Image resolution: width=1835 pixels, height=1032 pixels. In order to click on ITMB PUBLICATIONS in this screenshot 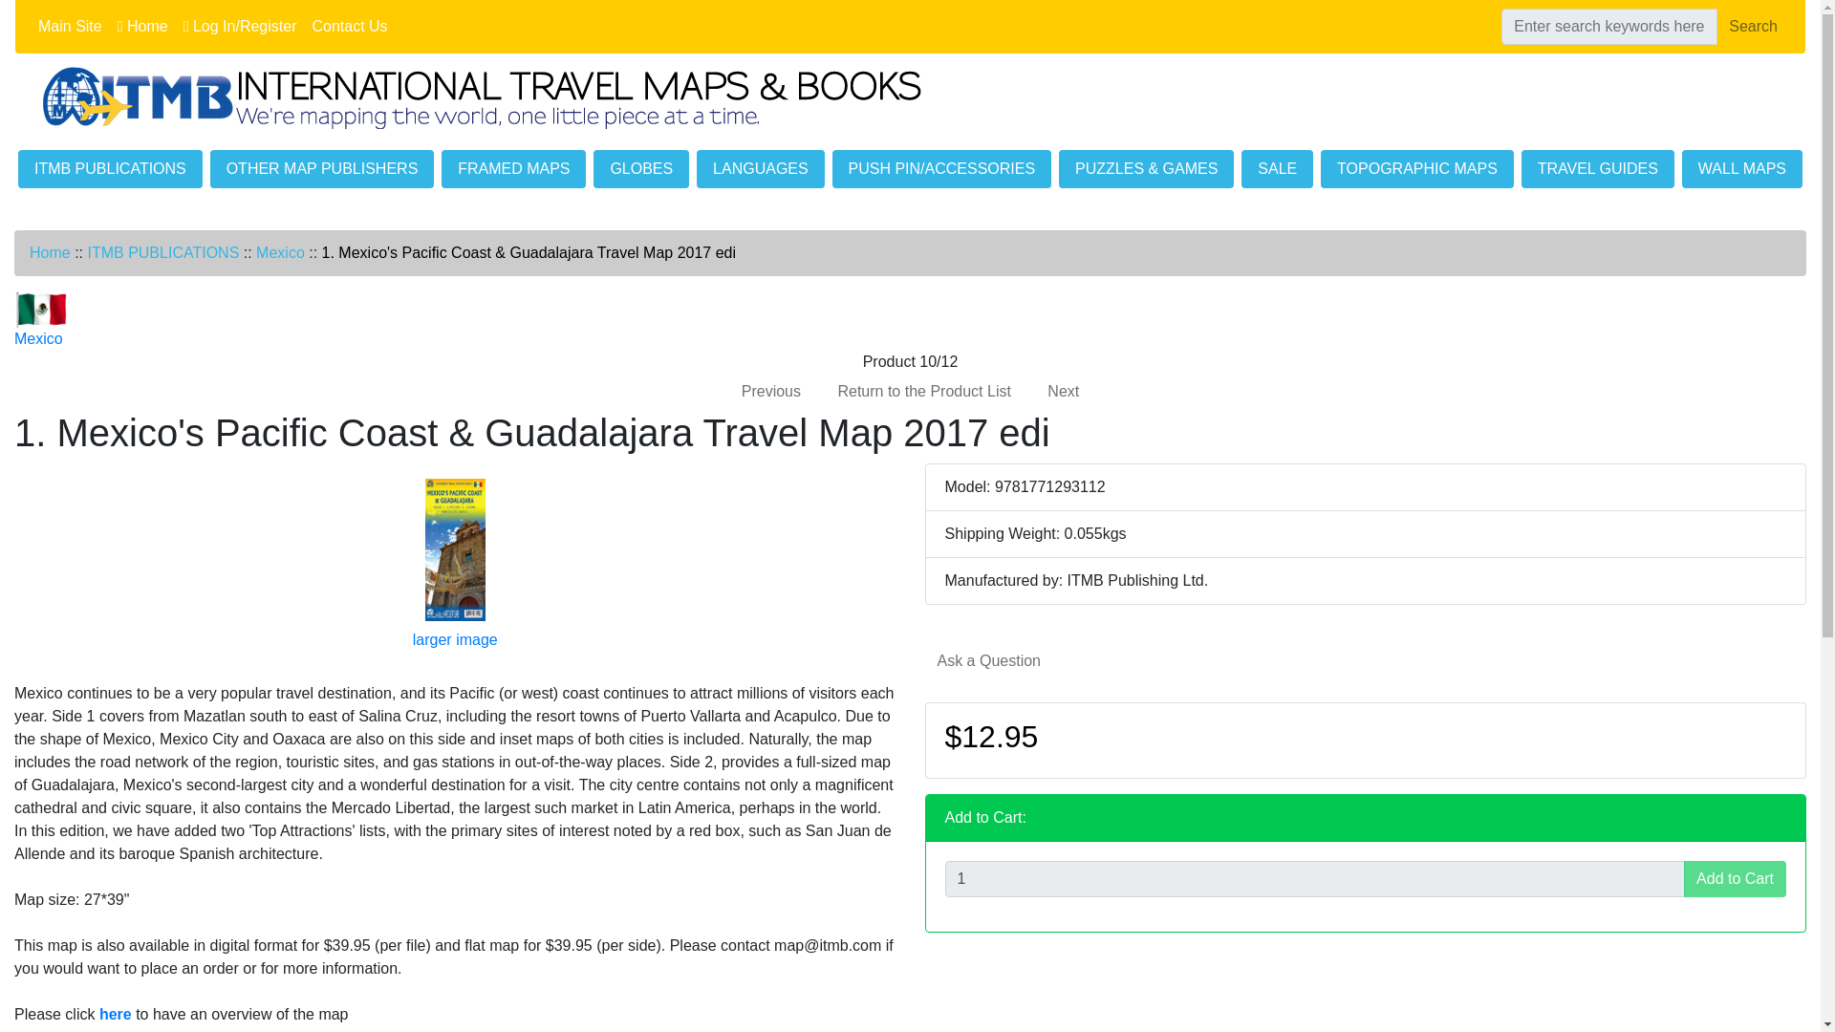, I will do `click(162, 252)`.